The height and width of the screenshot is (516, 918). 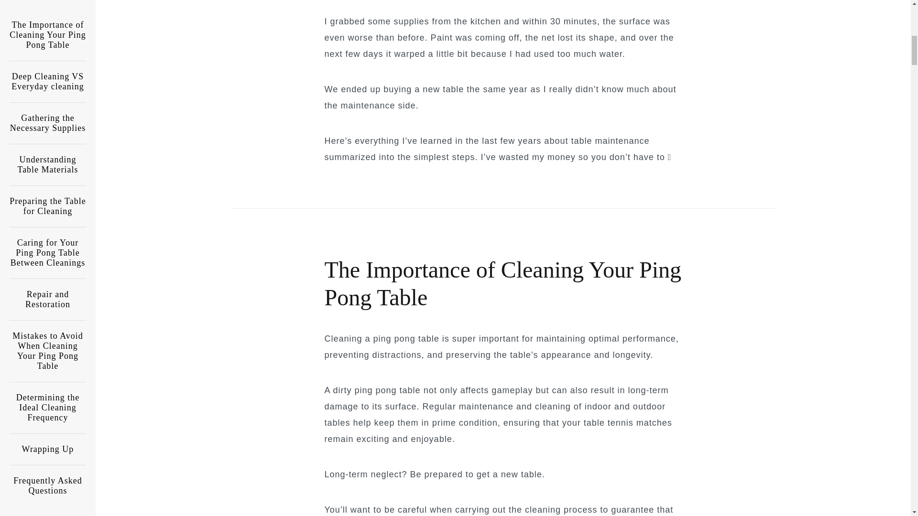 I want to click on Determining the Ideal Cleaning Frequency, so click(x=48, y=321).